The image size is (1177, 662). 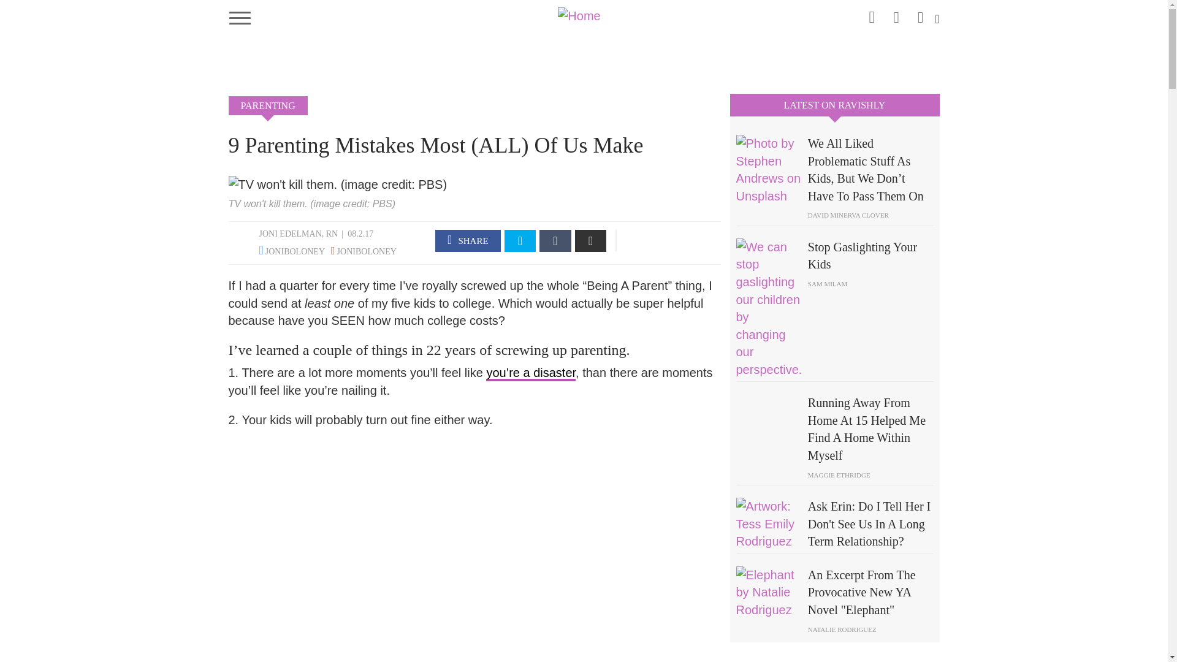 I want to click on EDELMAN, RN, so click(x=309, y=233).